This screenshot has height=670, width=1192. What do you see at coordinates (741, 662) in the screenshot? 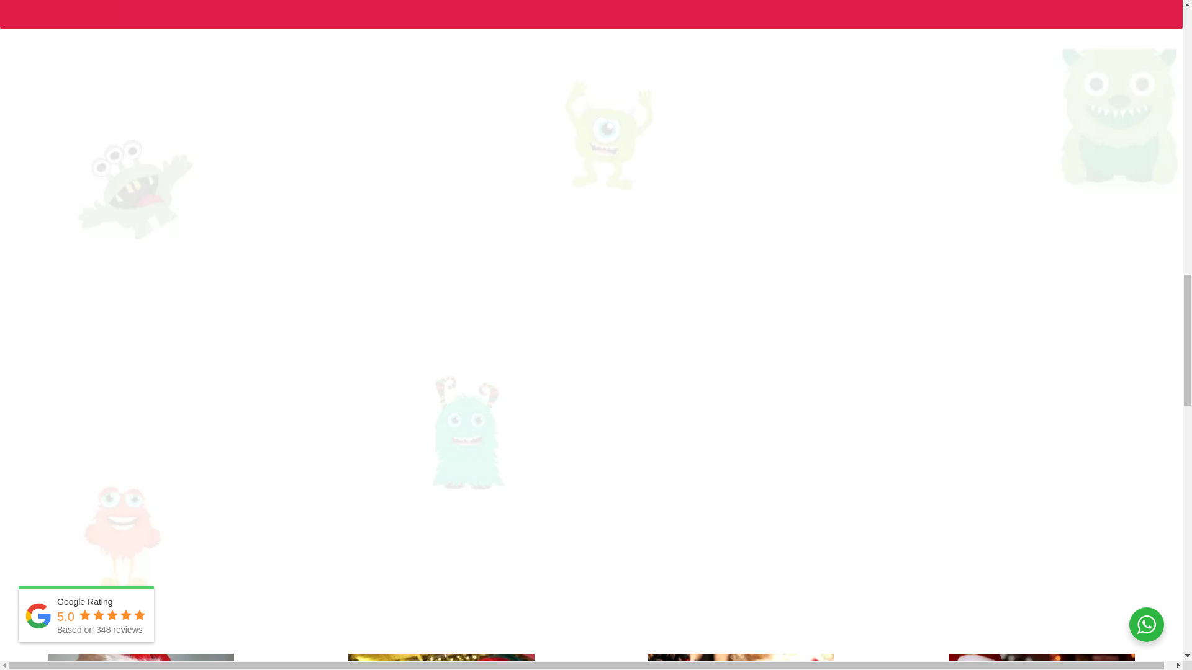
I see `the jingle bell party experience 3` at bounding box center [741, 662].